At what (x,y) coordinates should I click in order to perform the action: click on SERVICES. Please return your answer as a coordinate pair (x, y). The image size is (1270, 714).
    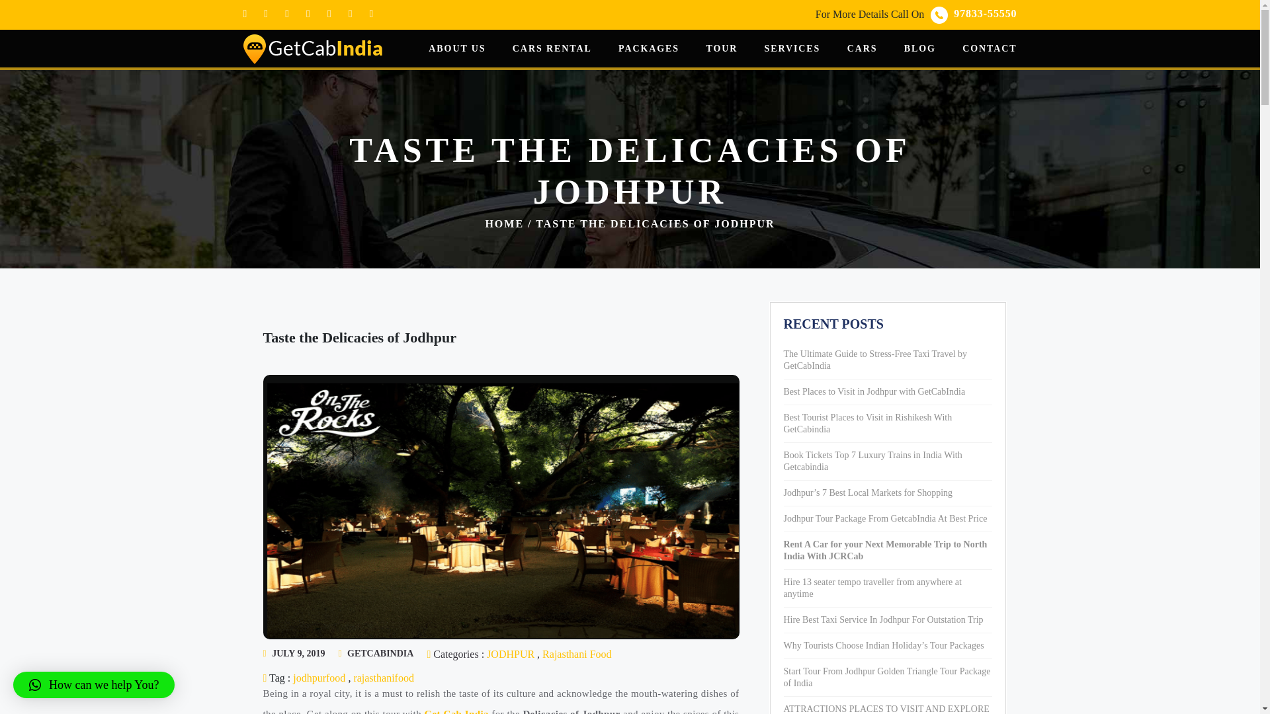
    Looking at the image, I should click on (920, 48).